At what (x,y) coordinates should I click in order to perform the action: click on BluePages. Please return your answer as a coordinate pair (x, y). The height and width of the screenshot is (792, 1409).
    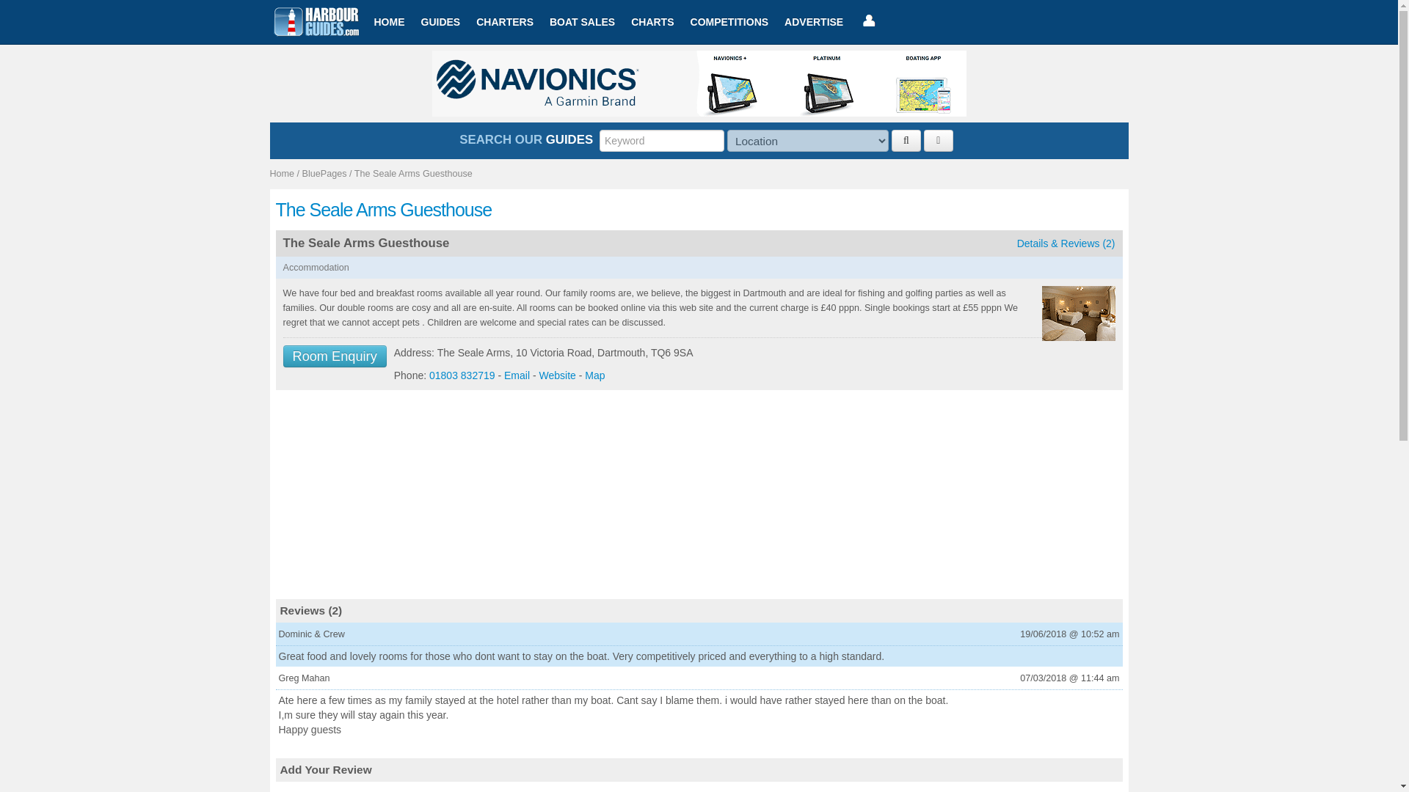
    Looking at the image, I should click on (324, 174).